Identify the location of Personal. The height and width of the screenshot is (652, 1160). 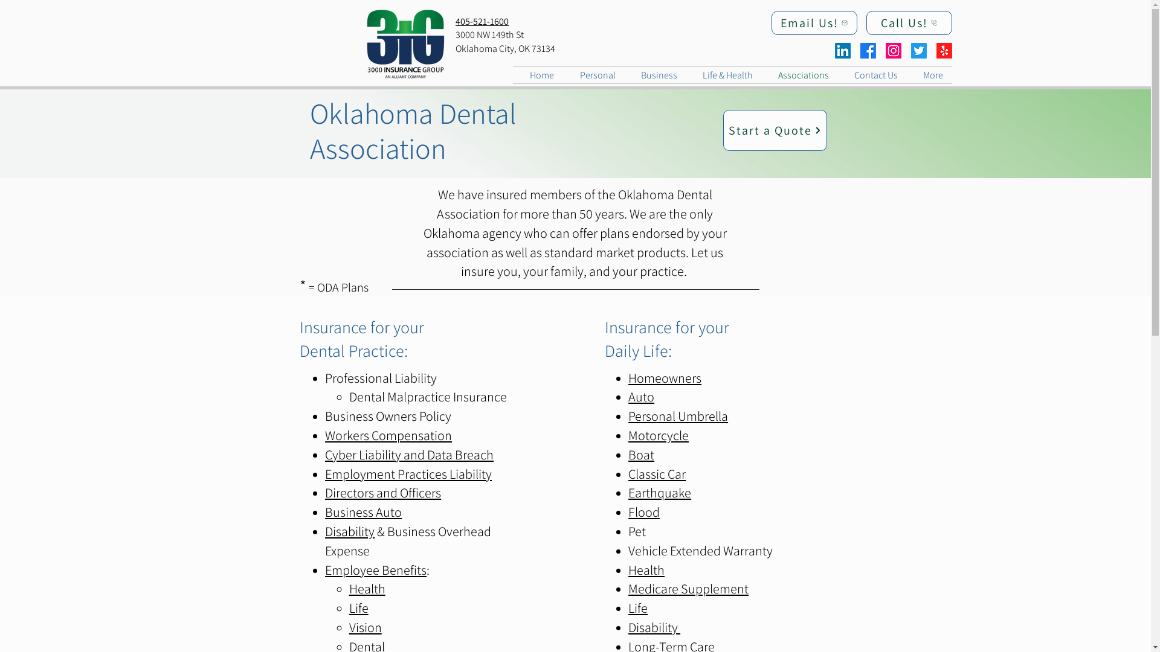
(594, 75).